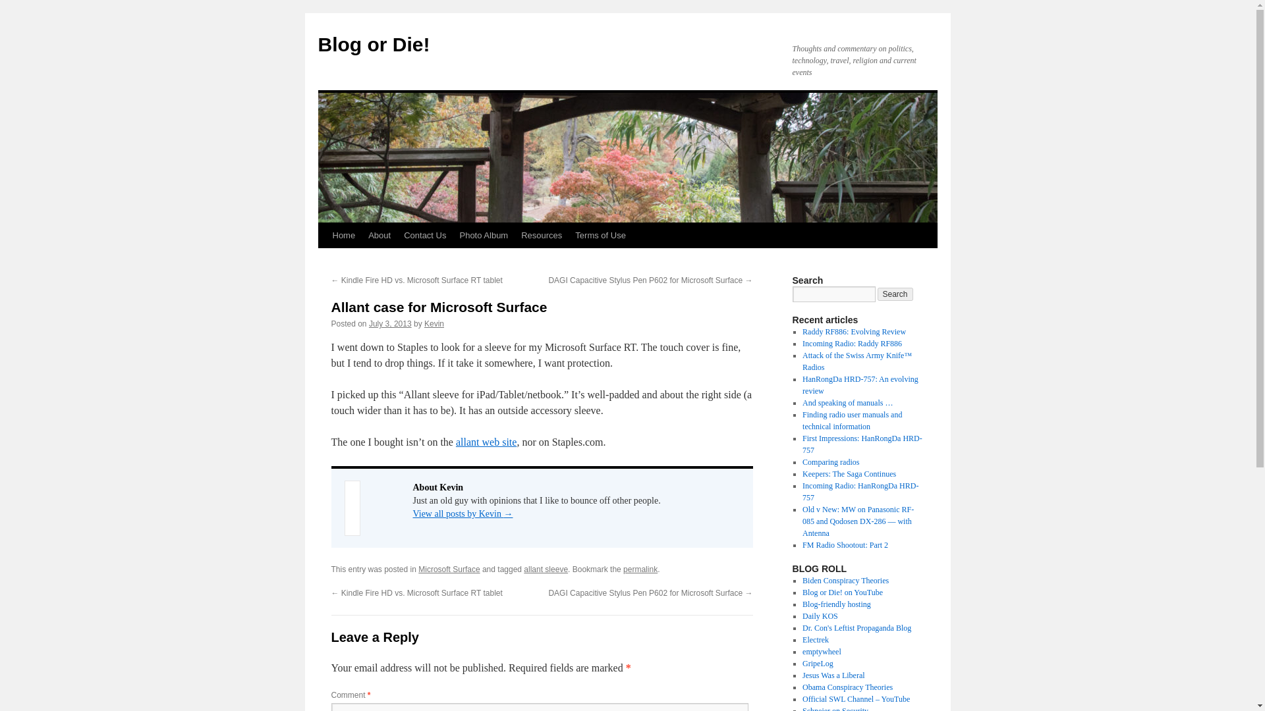  What do you see at coordinates (849, 473) in the screenshot?
I see `Keepers: The Saga Continues` at bounding box center [849, 473].